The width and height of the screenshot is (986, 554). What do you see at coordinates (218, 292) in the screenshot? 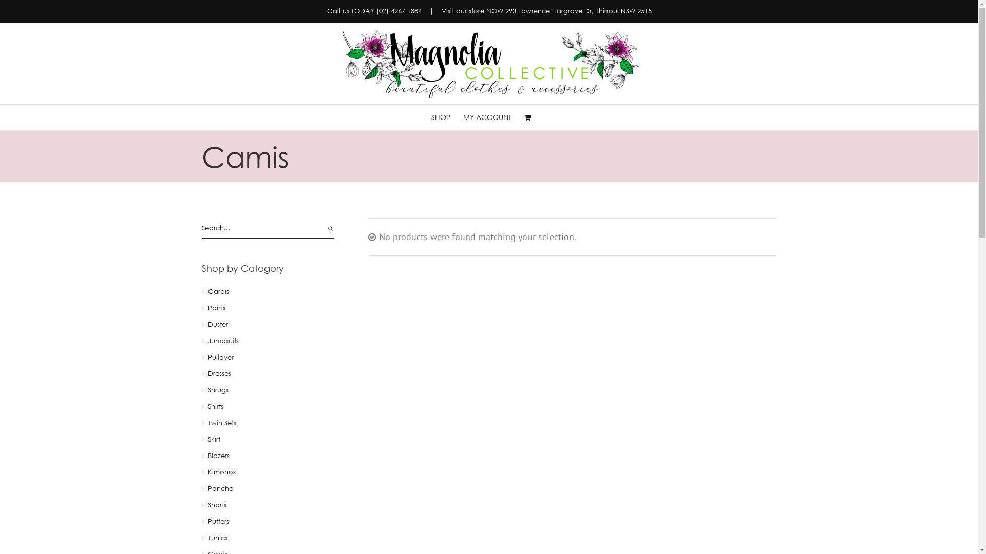
I see `Cardis` at bounding box center [218, 292].